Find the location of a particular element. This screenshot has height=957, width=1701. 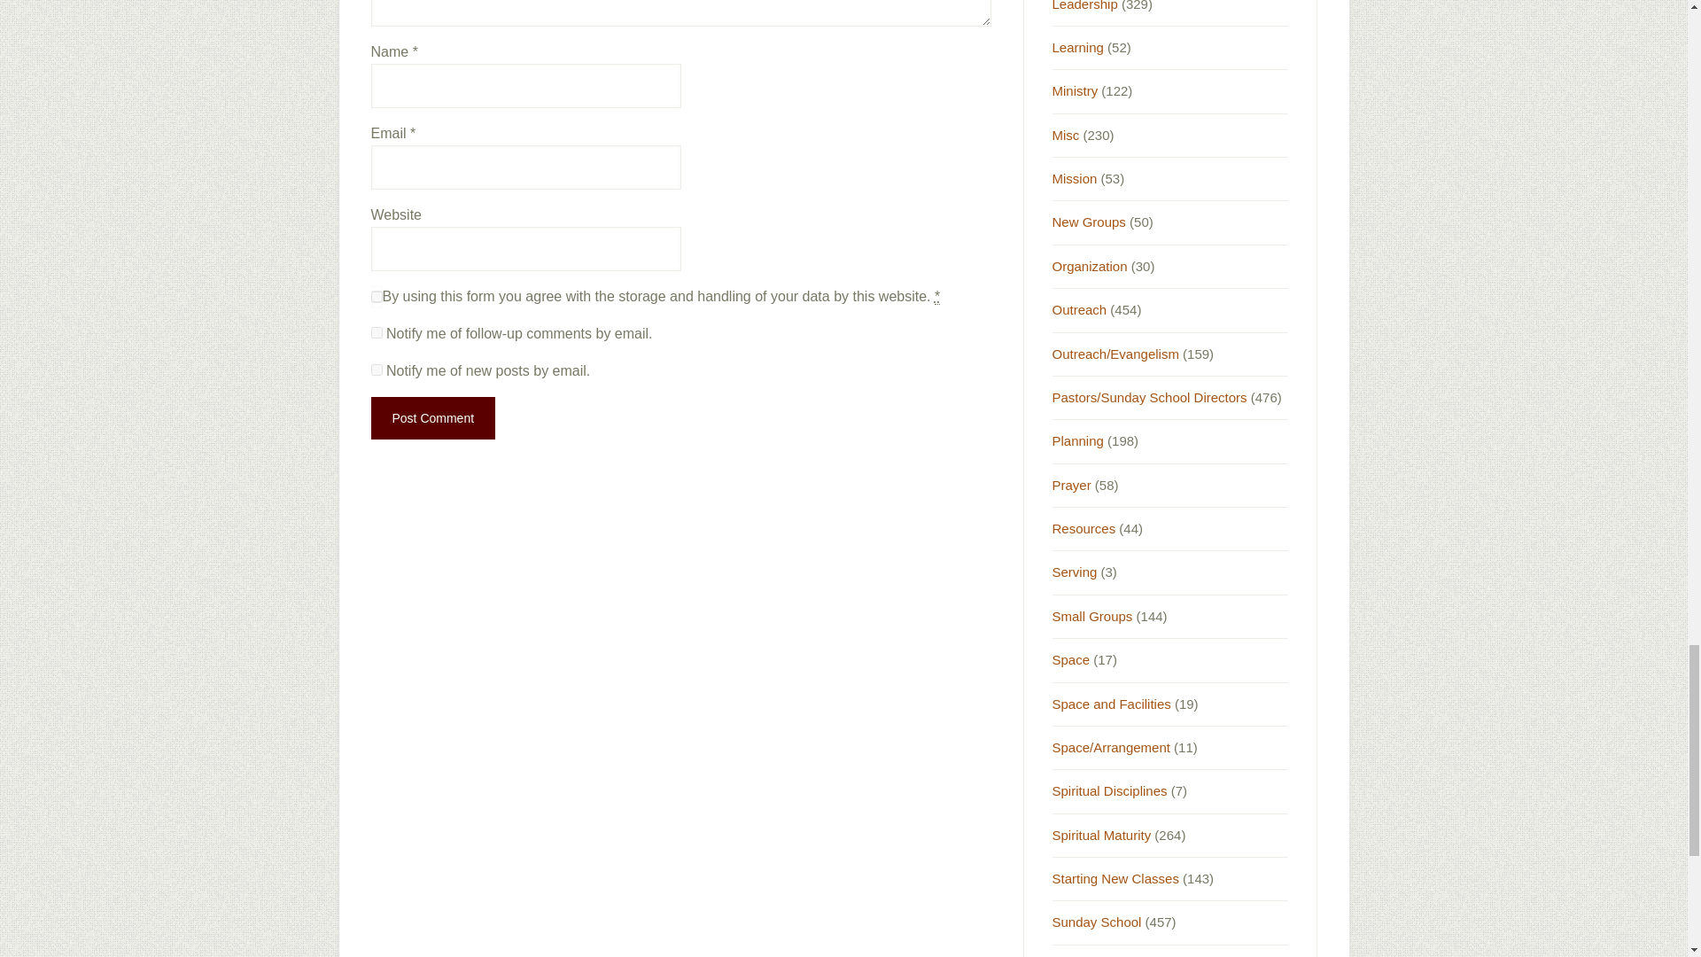

subscribe is located at coordinates (376, 333).